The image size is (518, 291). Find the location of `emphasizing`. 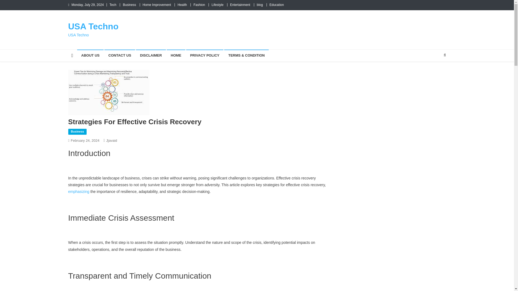

emphasizing is located at coordinates (78, 192).